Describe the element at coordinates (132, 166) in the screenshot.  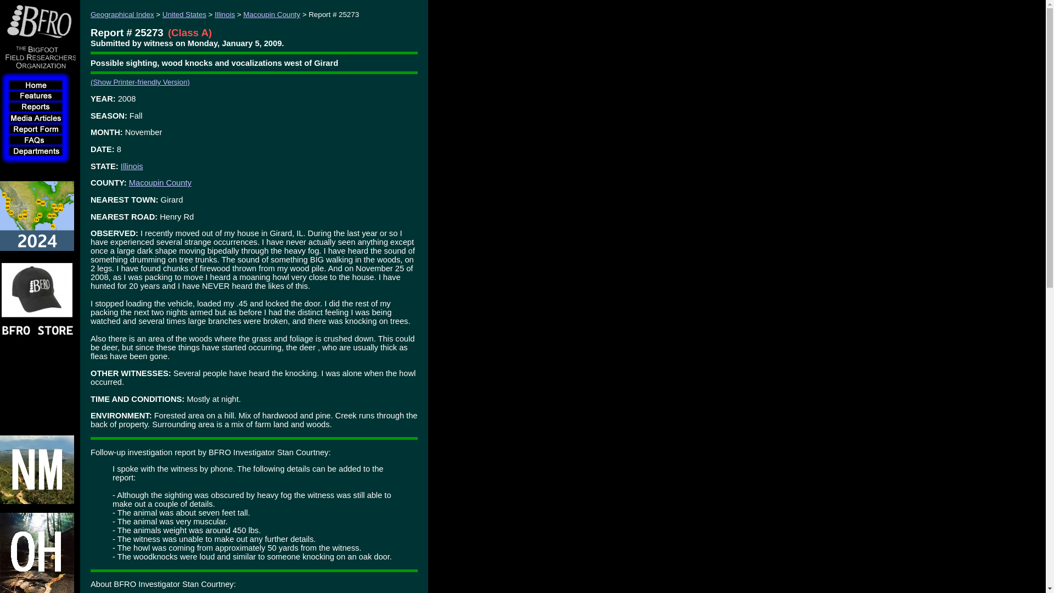
I see `Illinois` at that location.